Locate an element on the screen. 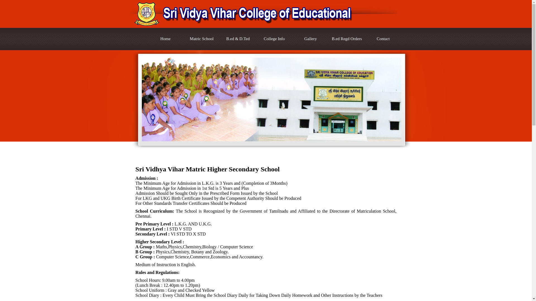 The height and width of the screenshot is (301, 536). 3 is located at coordinates (231, 153).